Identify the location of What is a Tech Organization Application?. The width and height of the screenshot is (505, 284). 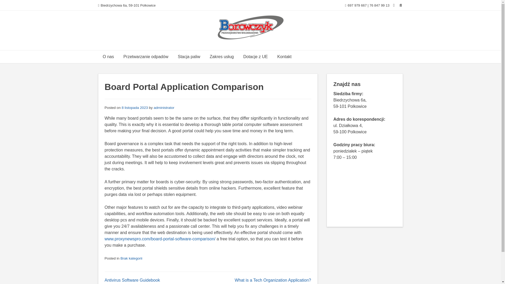
(273, 280).